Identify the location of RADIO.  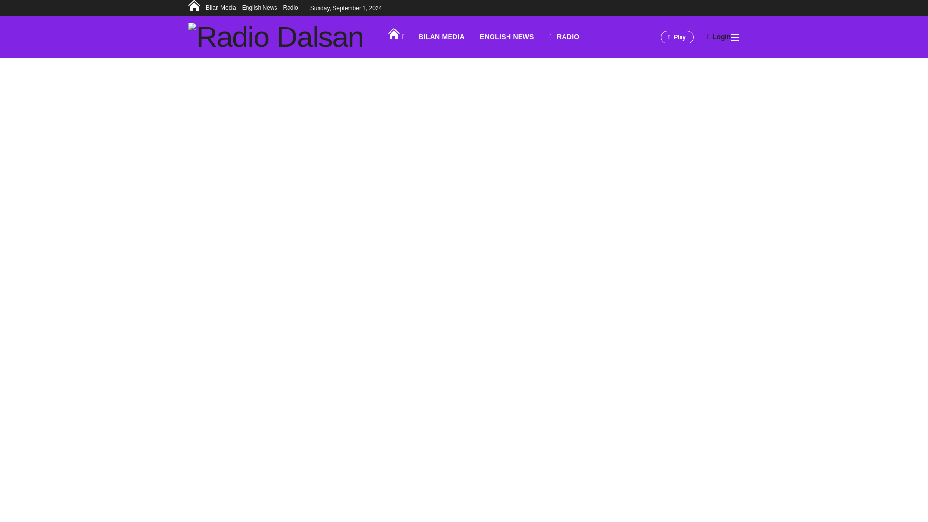
(565, 37).